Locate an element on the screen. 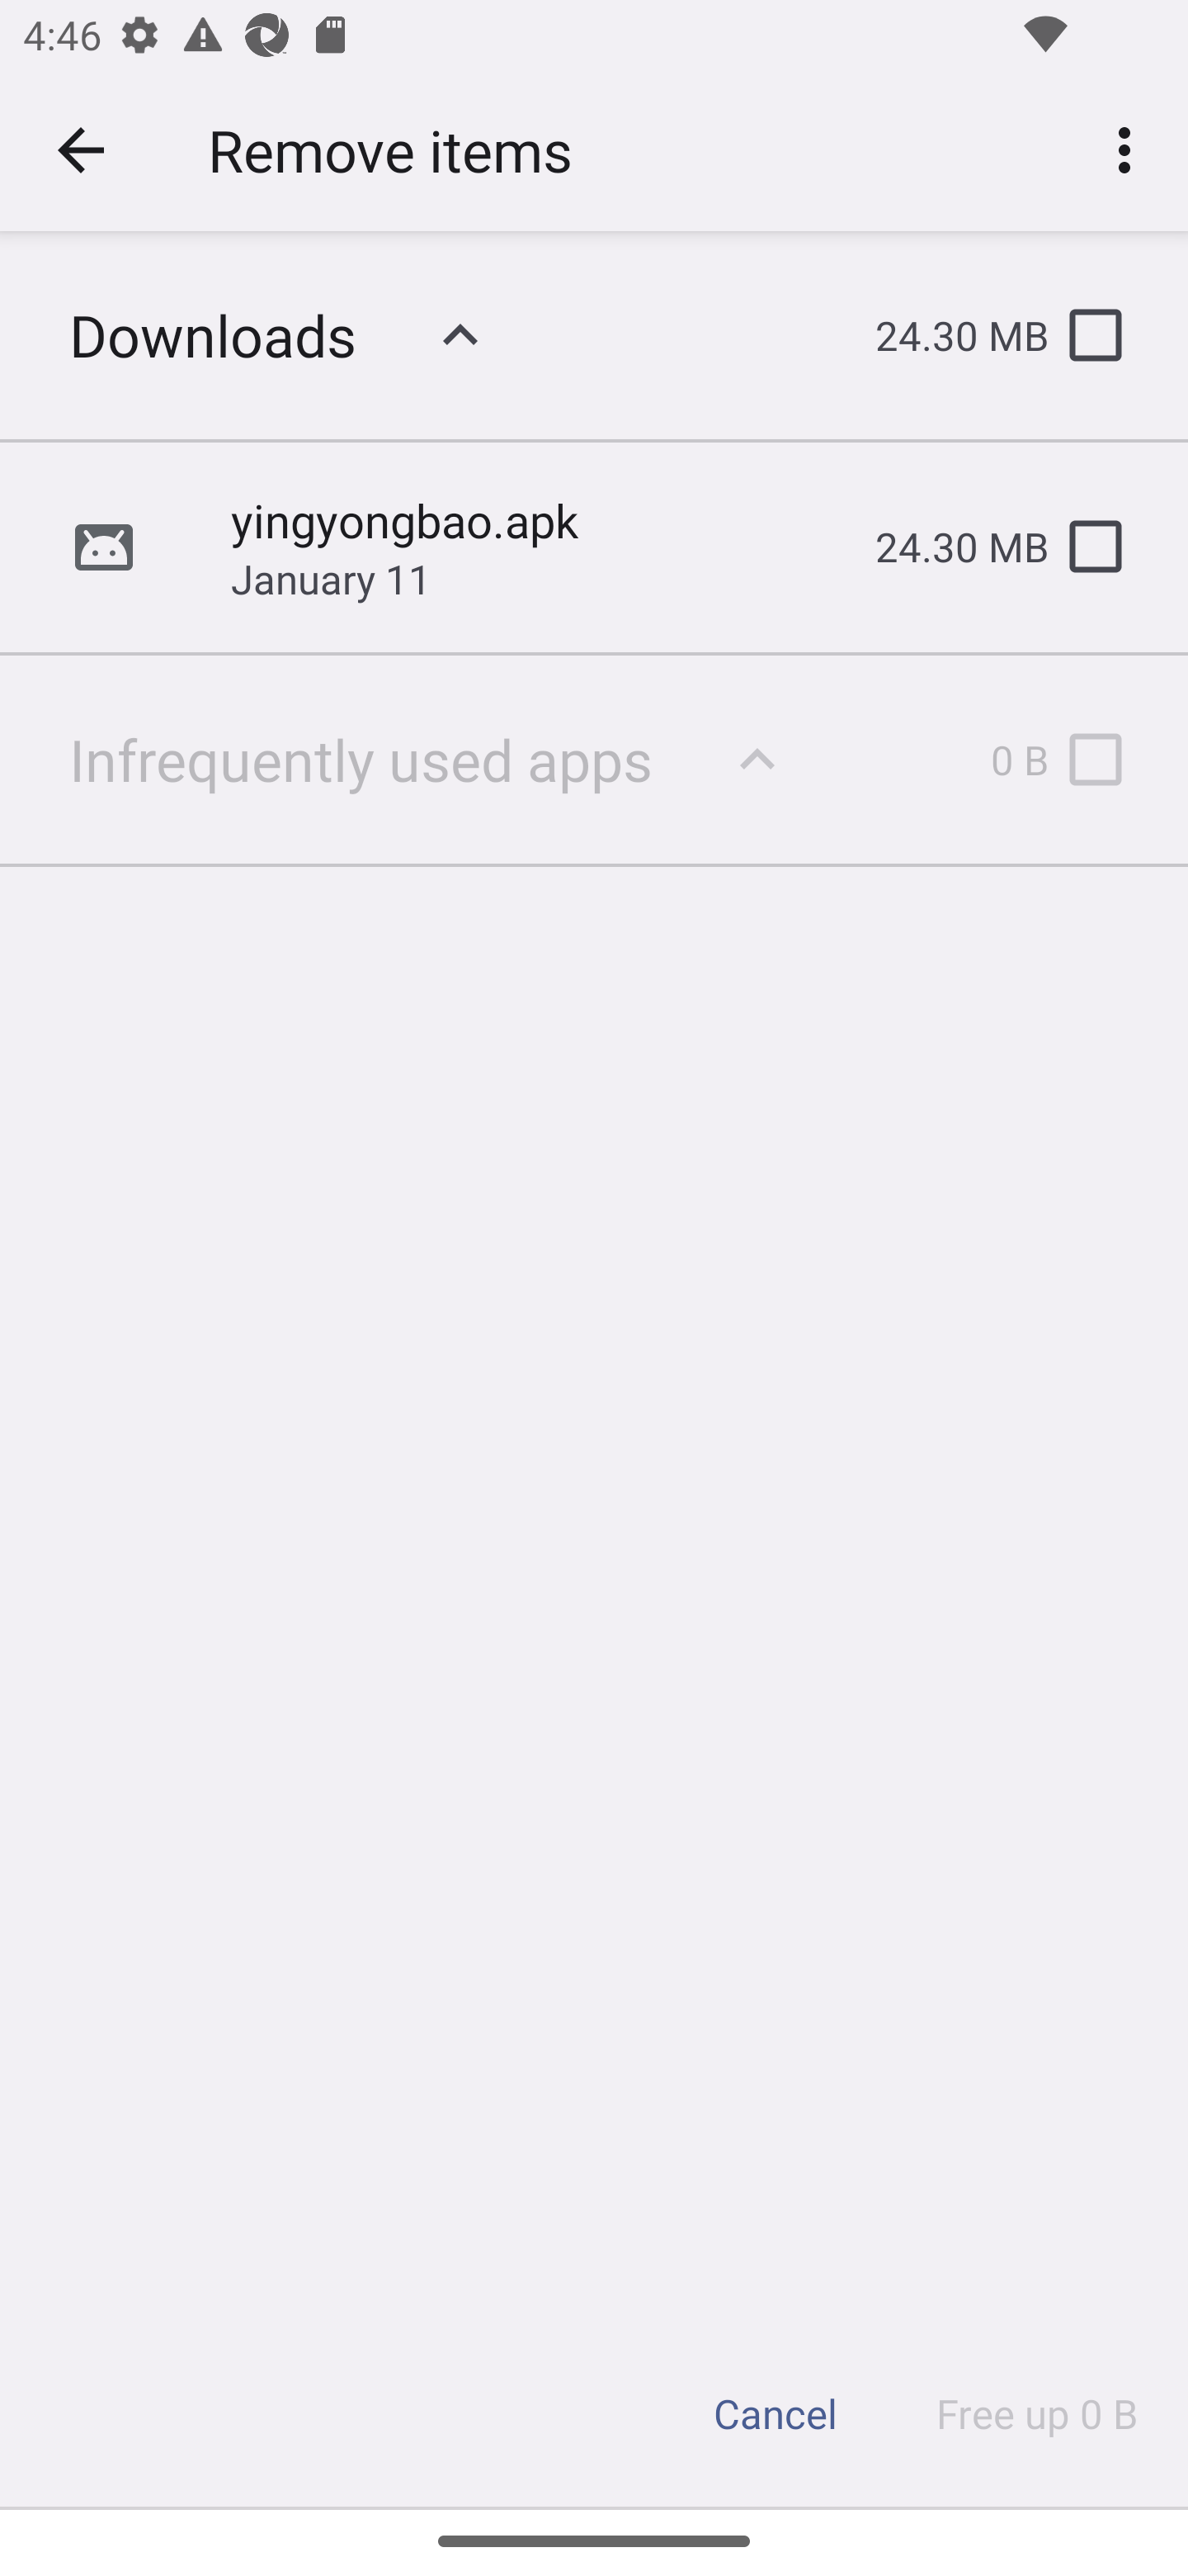 The height and width of the screenshot is (2576, 1188). Free up 0 B is located at coordinates (1037, 2413).